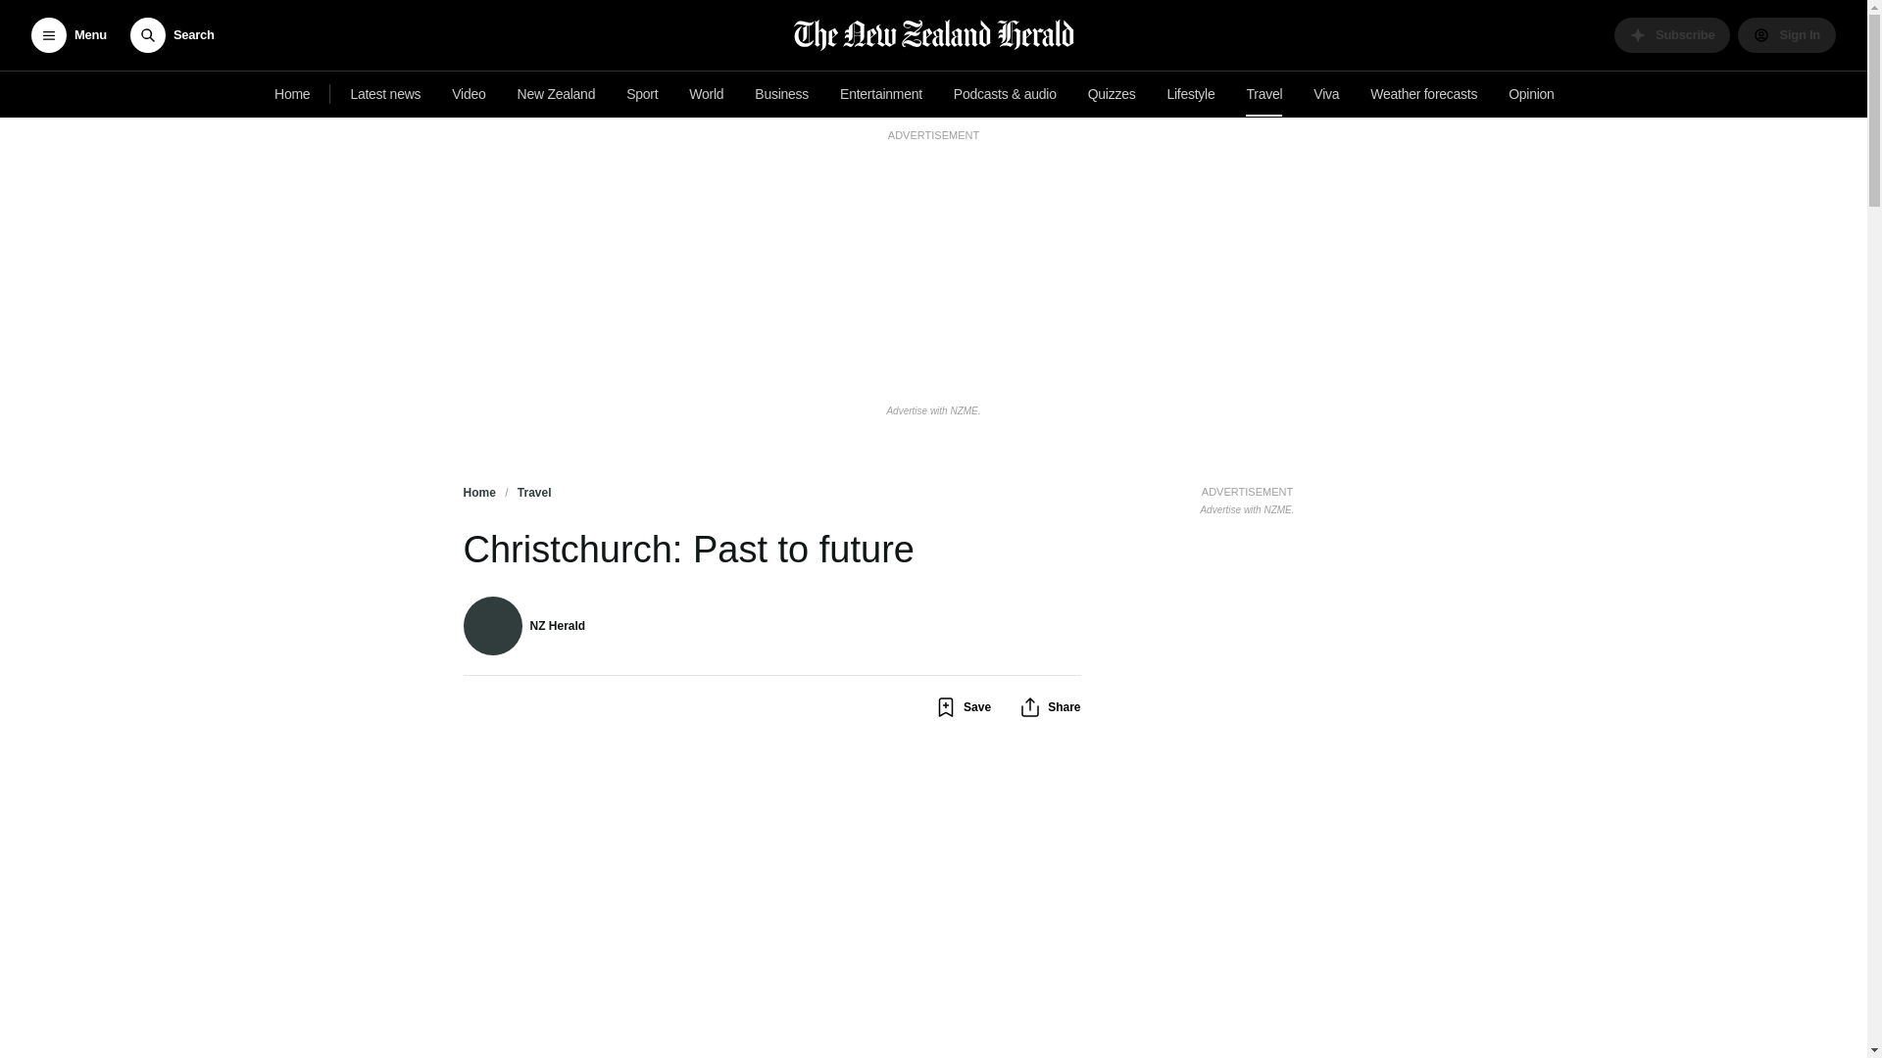  I want to click on New Zealand, so click(557, 94).